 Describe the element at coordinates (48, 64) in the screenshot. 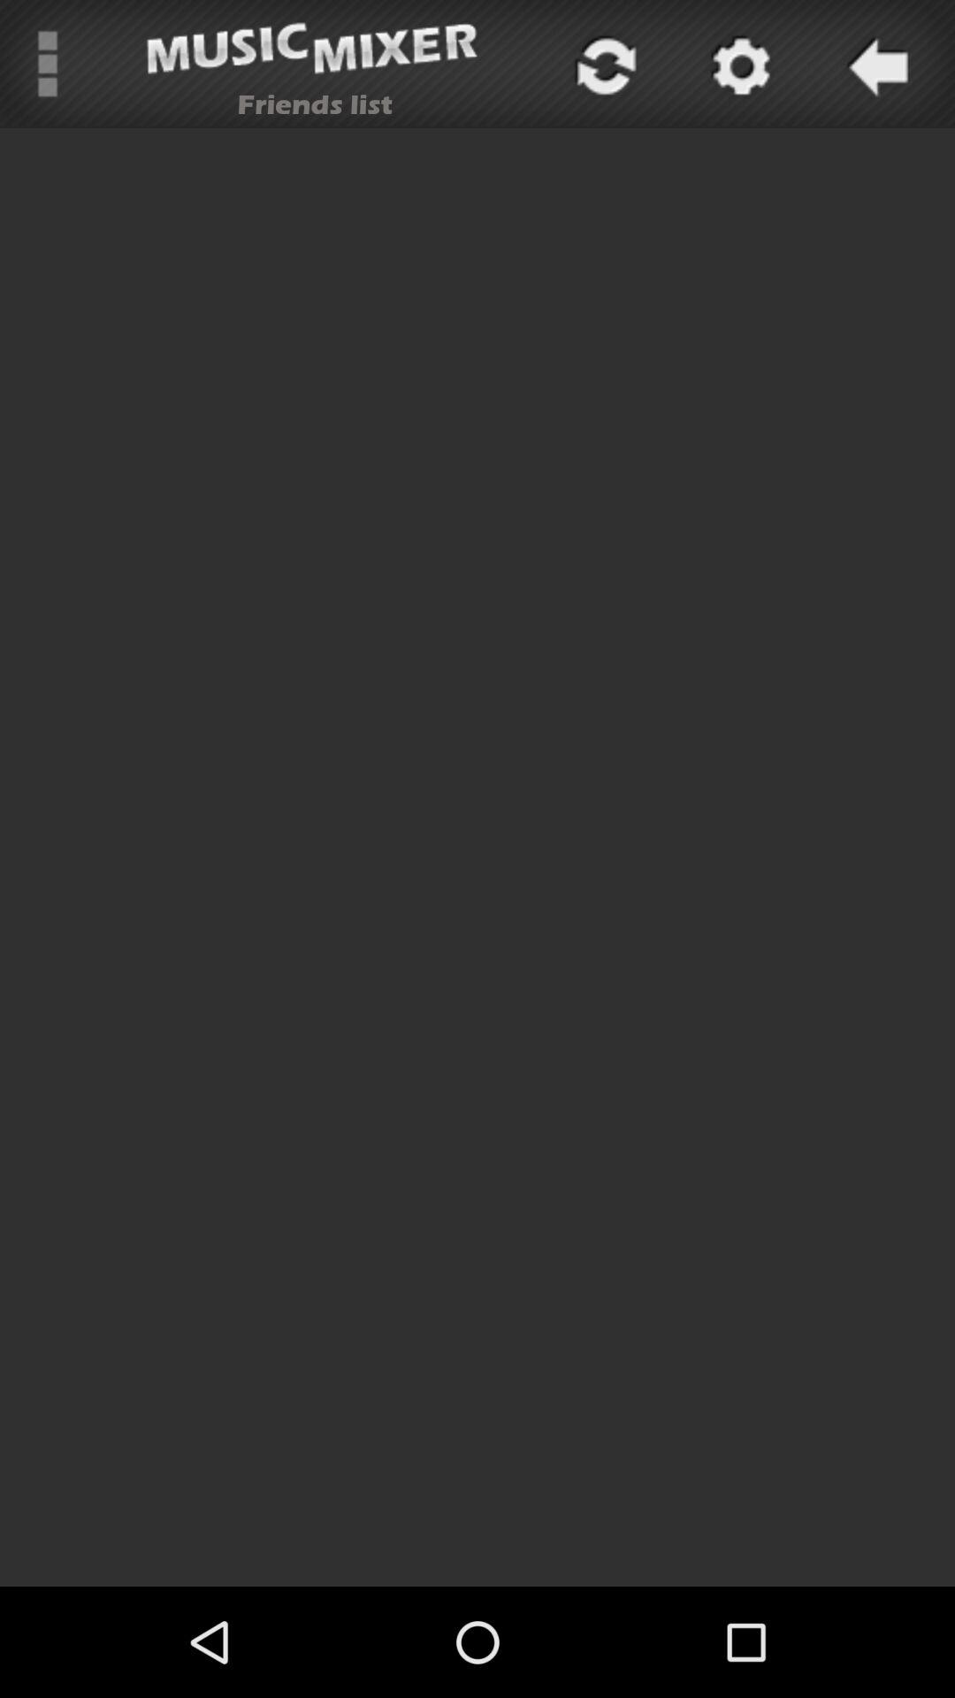

I see `open the icon next to the friends list item` at that location.